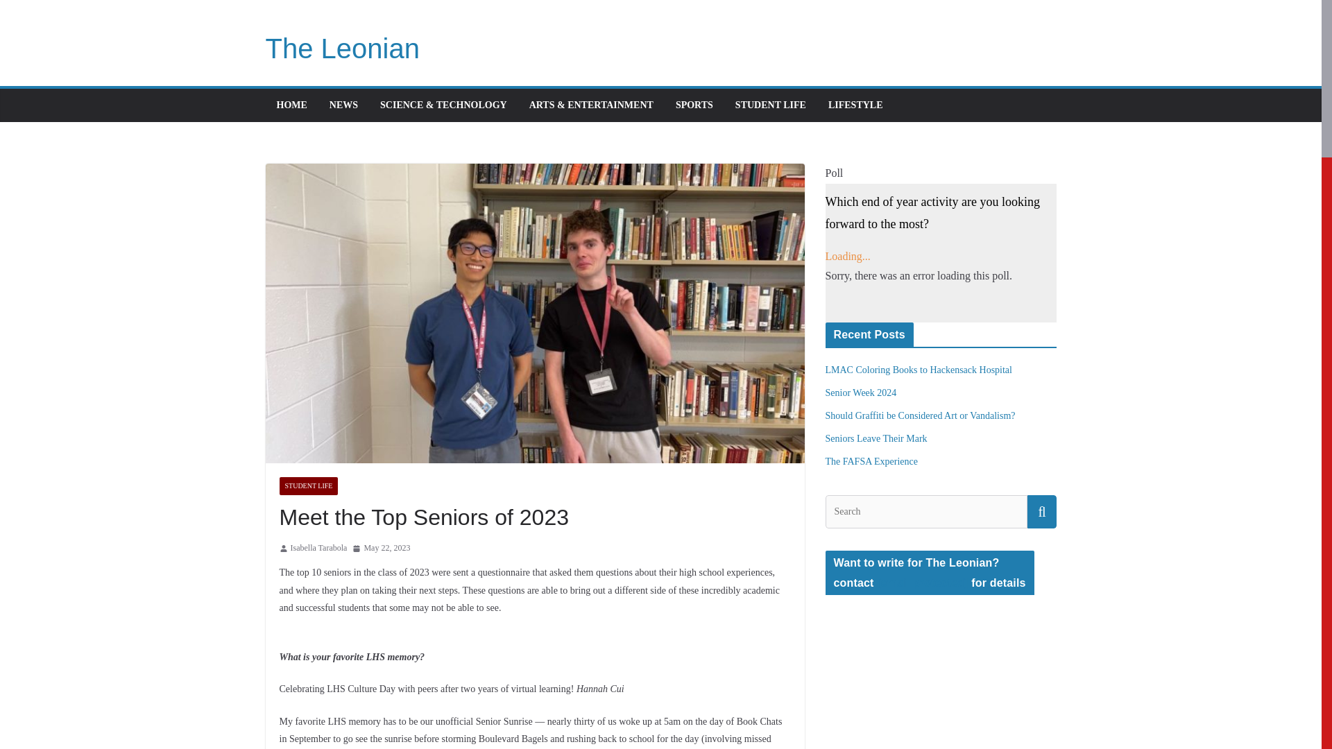 The height and width of the screenshot is (749, 1332). Describe the element at coordinates (382, 548) in the screenshot. I see `May 22, 2023` at that location.